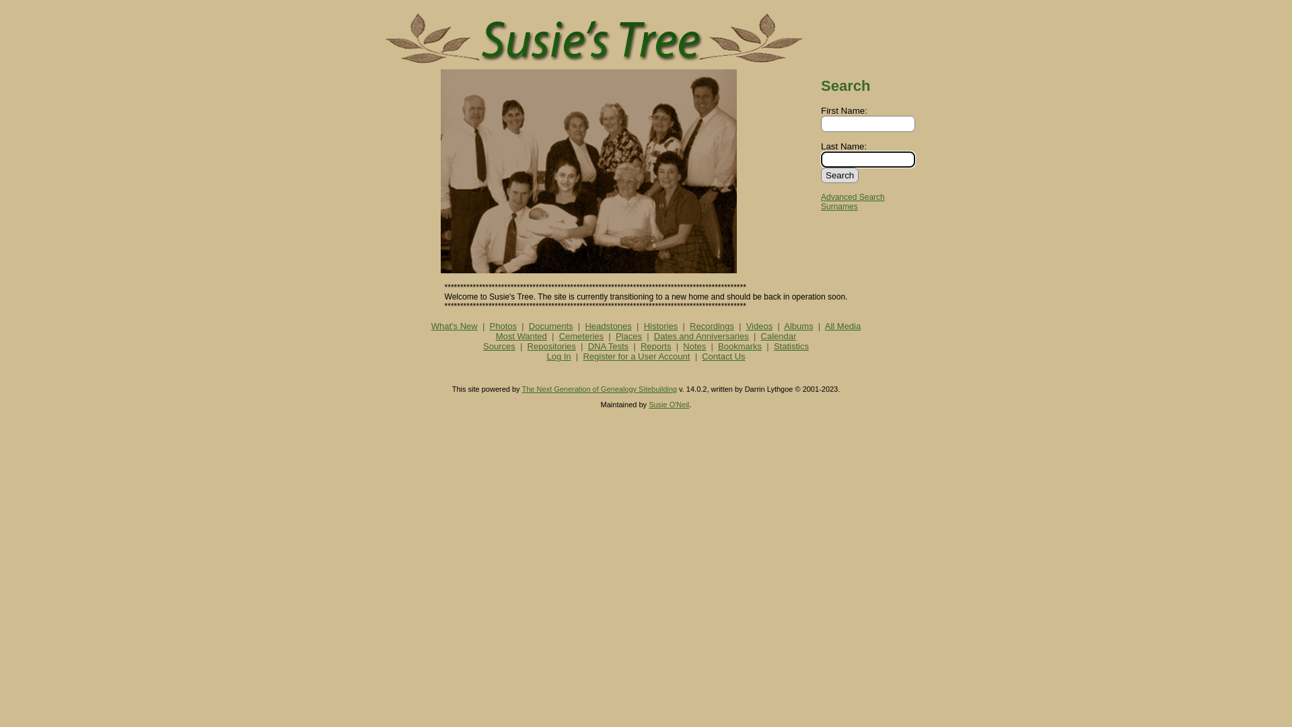 The image size is (1292, 727). I want to click on Reports, so click(656, 346).